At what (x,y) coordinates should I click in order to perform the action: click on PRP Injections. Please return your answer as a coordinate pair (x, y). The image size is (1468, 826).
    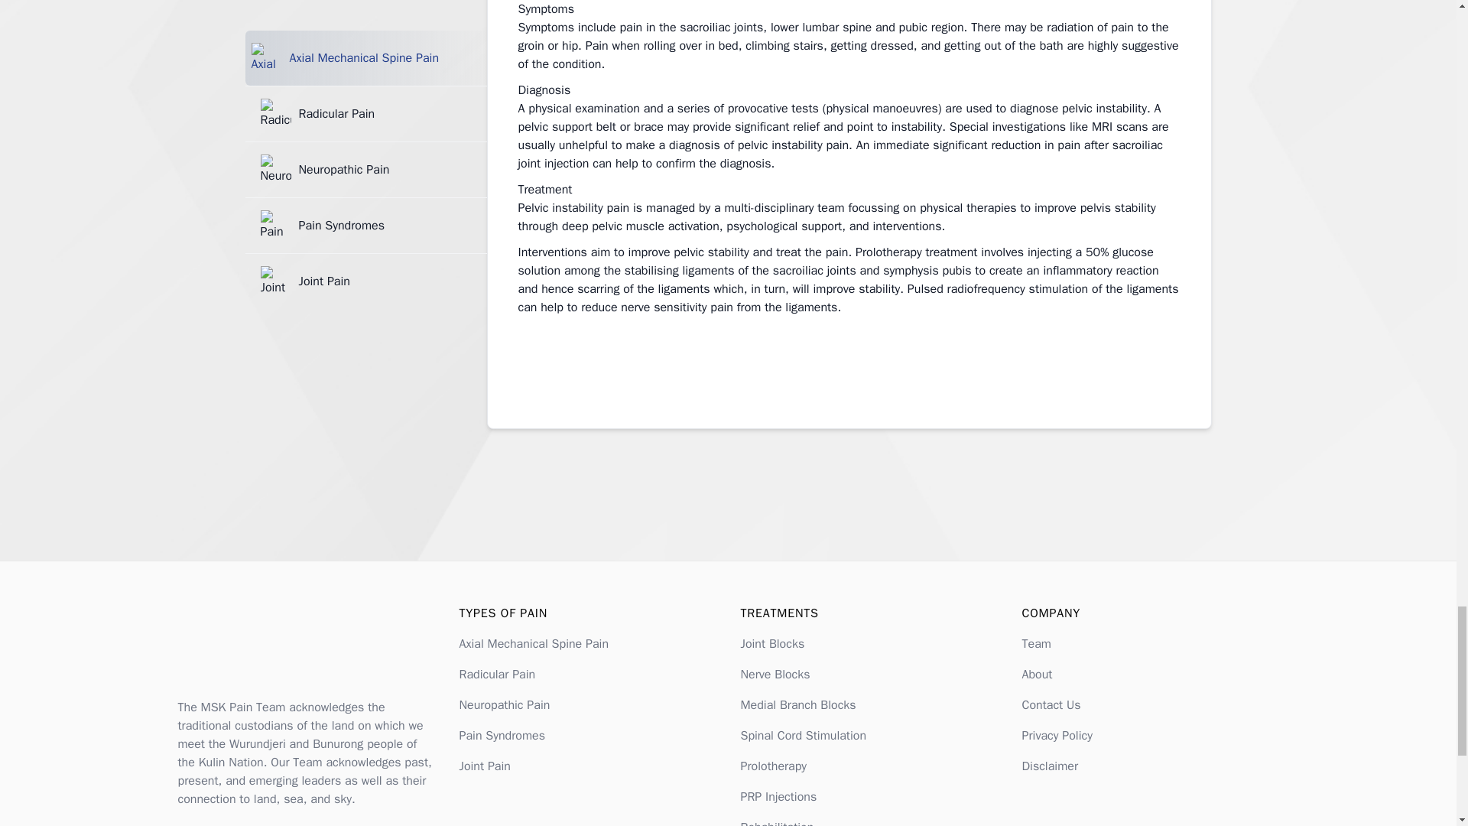
    Looking at the image, I should click on (778, 797).